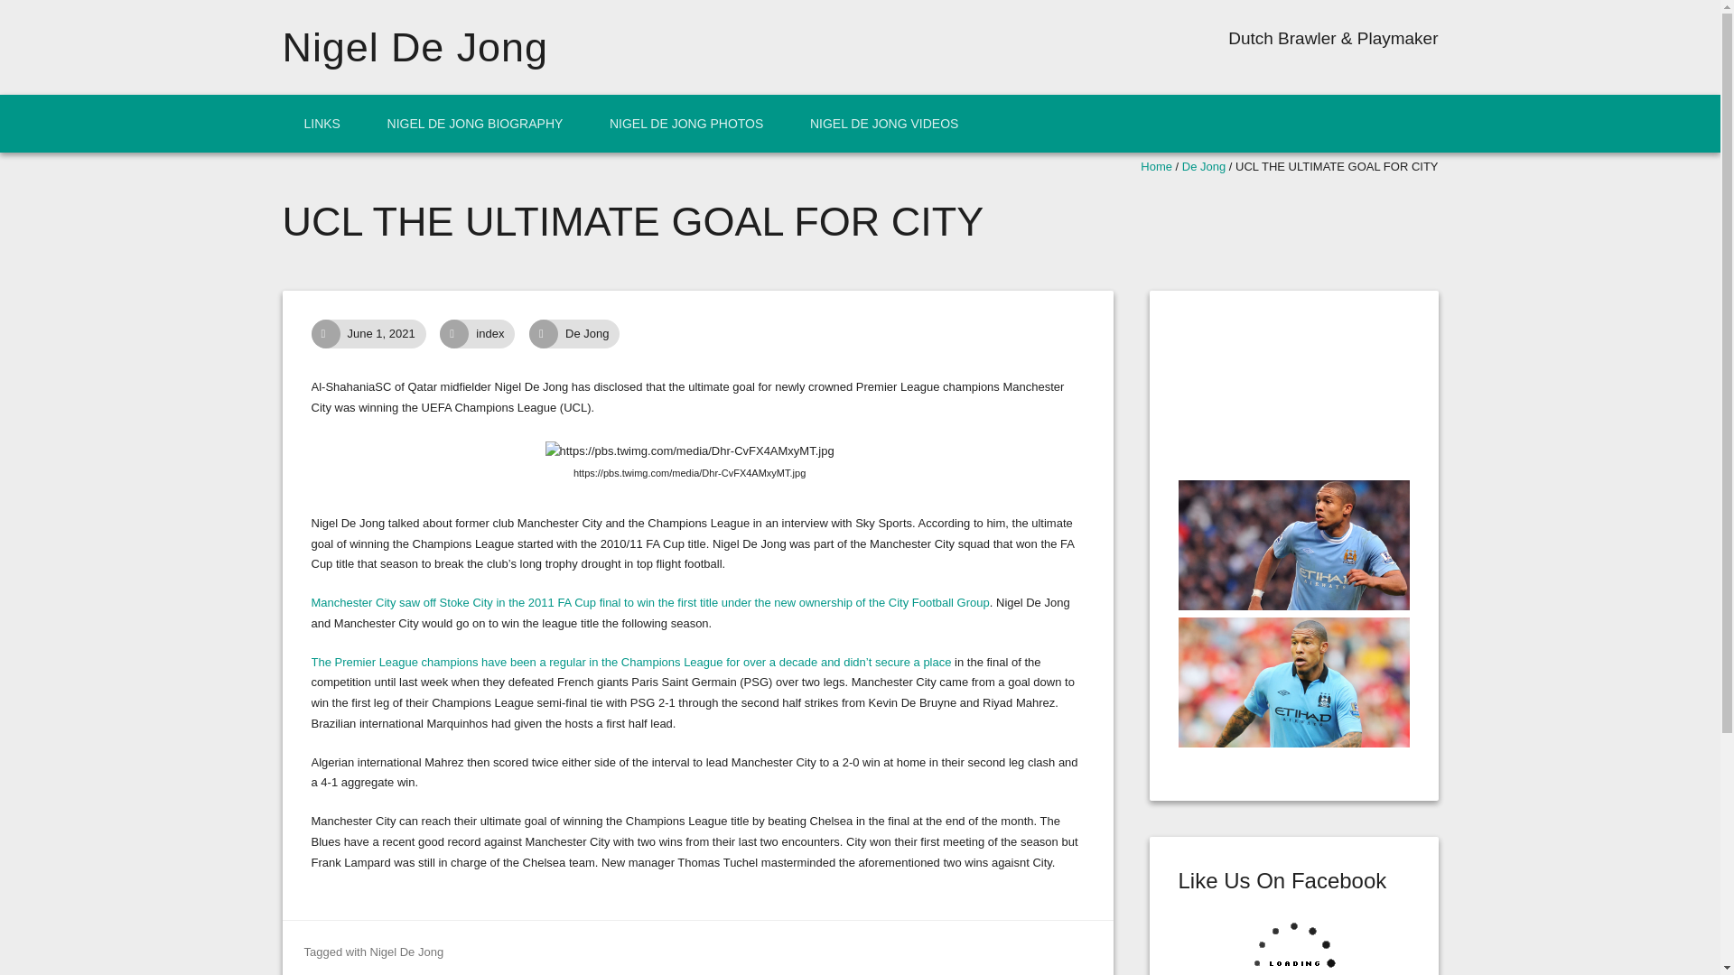 The height and width of the screenshot is (975, 1734). Describe the element at coordinates (597, 334) in the screenshot. I see `De Jong` at that location.